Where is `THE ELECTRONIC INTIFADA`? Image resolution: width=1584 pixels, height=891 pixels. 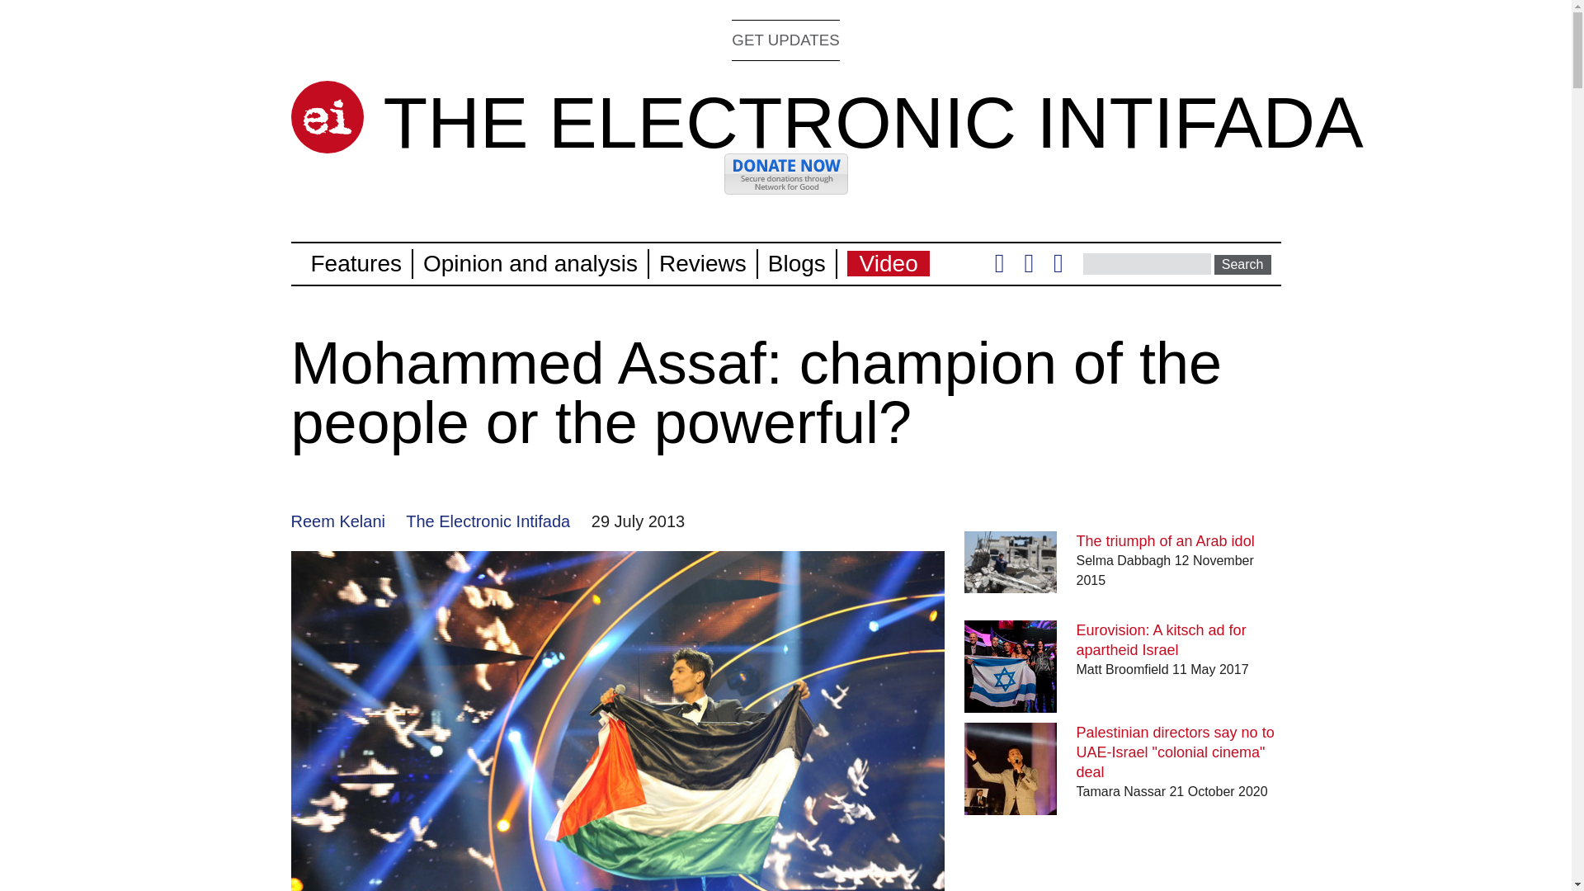 THE ELECTRONIC INTIFADA is located at coordinates (873, 122).